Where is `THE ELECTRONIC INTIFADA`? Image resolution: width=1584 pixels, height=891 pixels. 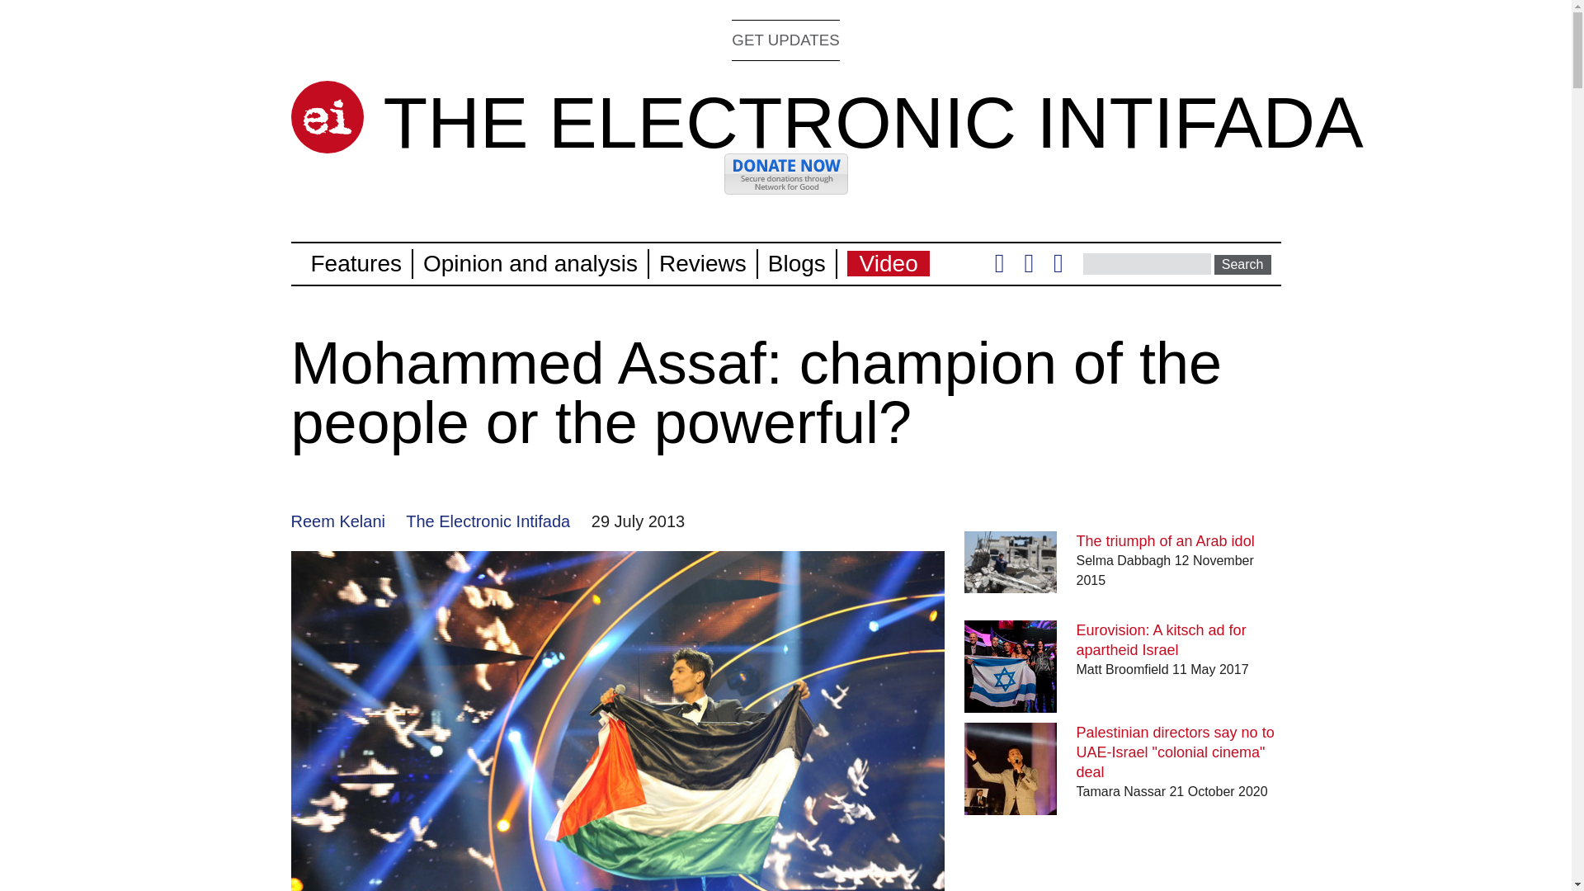 THE ELECTRONIC INTIFADA is located at coordinates (873, 122).